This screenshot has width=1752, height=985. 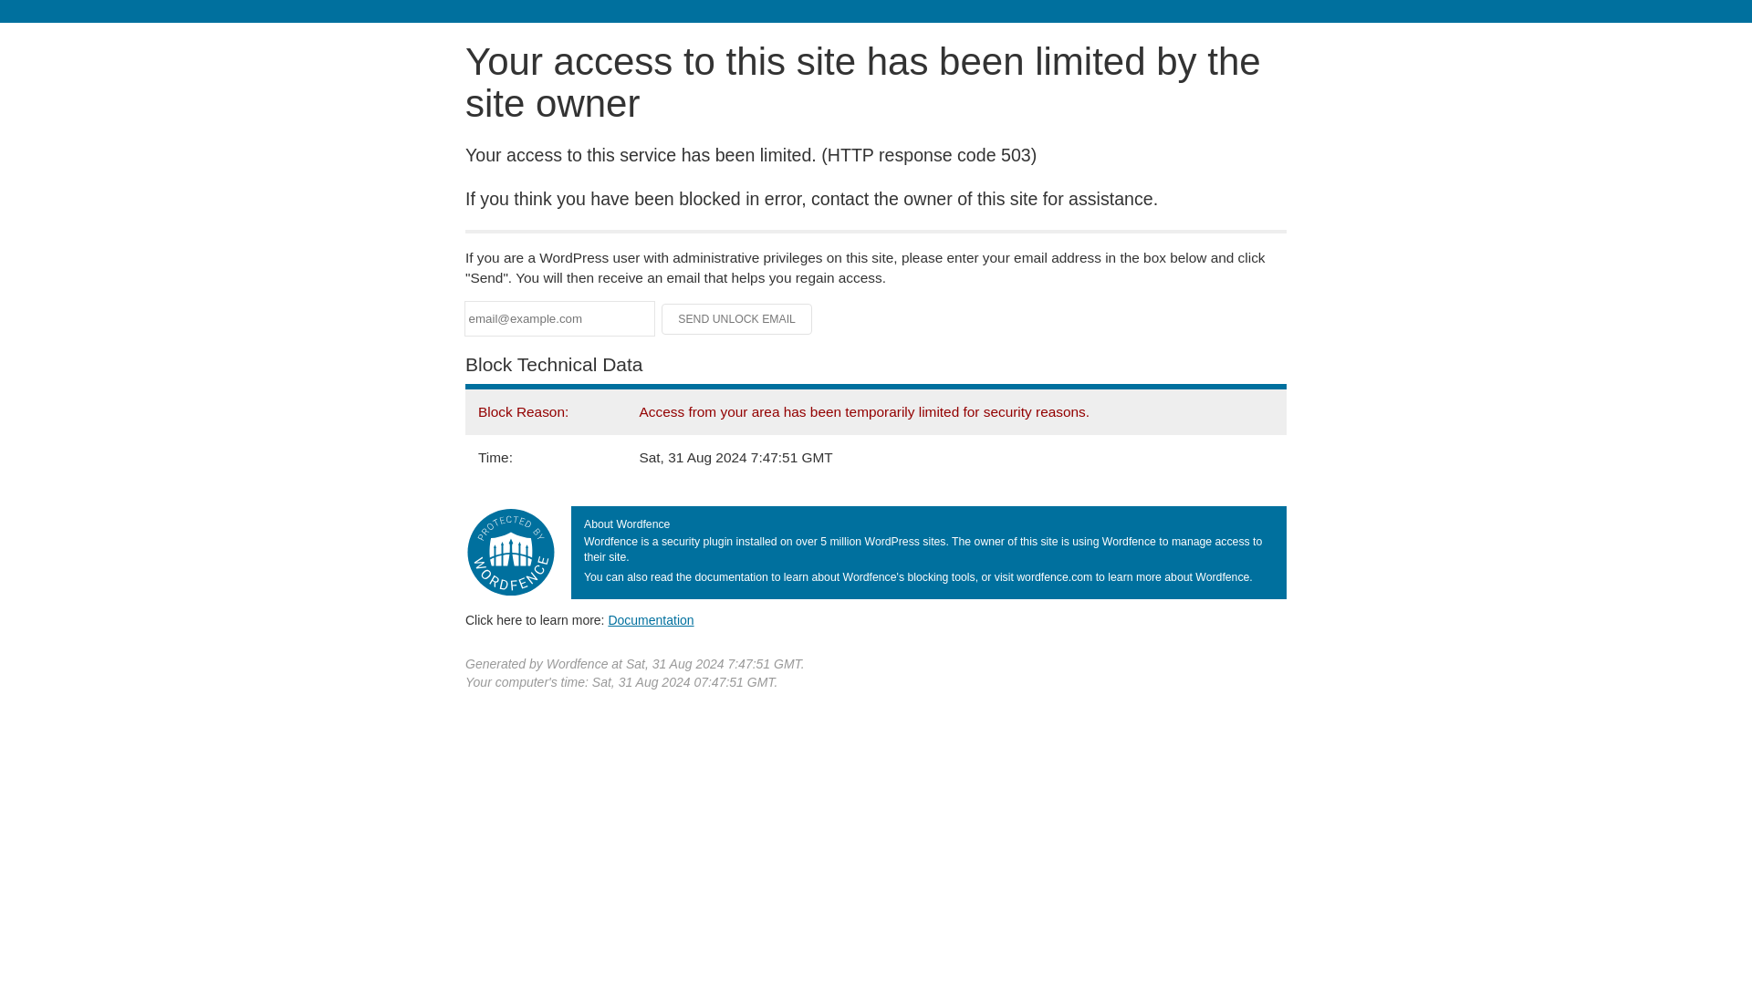 What do you see at coordinates (737, 319) in the screenshot?
I see `Send Unlock Email` at bounding box center [737, 319].